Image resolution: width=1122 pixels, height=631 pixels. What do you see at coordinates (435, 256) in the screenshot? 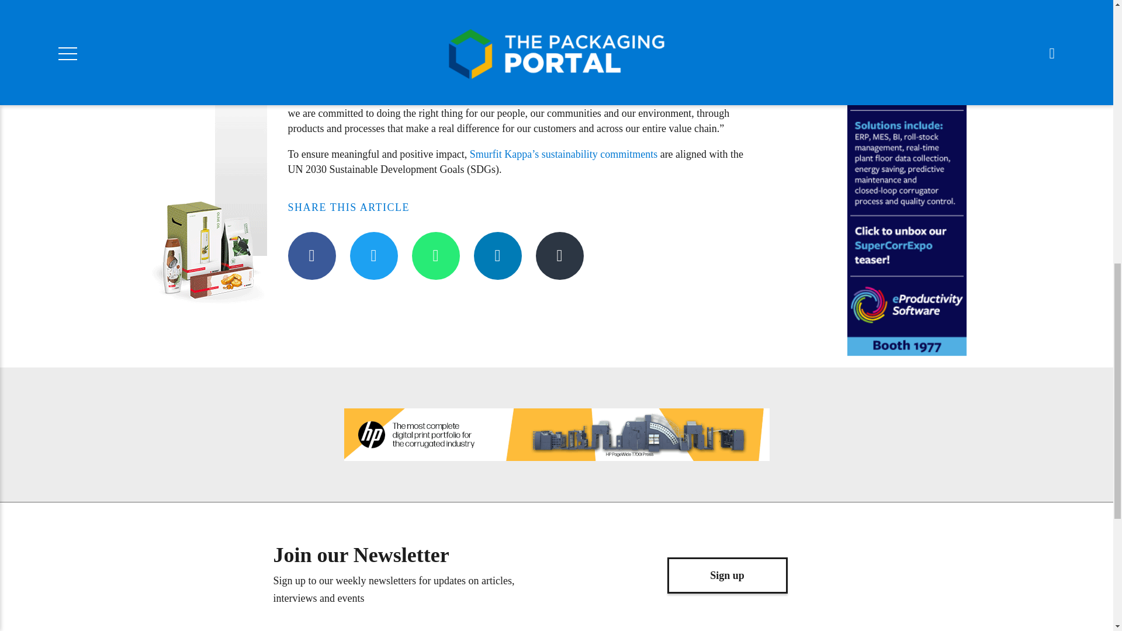
I see `Share on Whatsapp` at bounding box center [435, 256].